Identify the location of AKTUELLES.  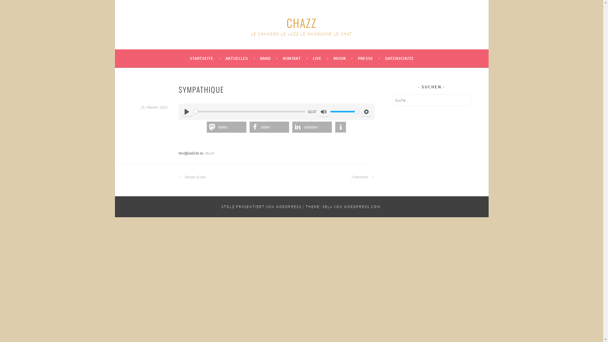
(240, 58).